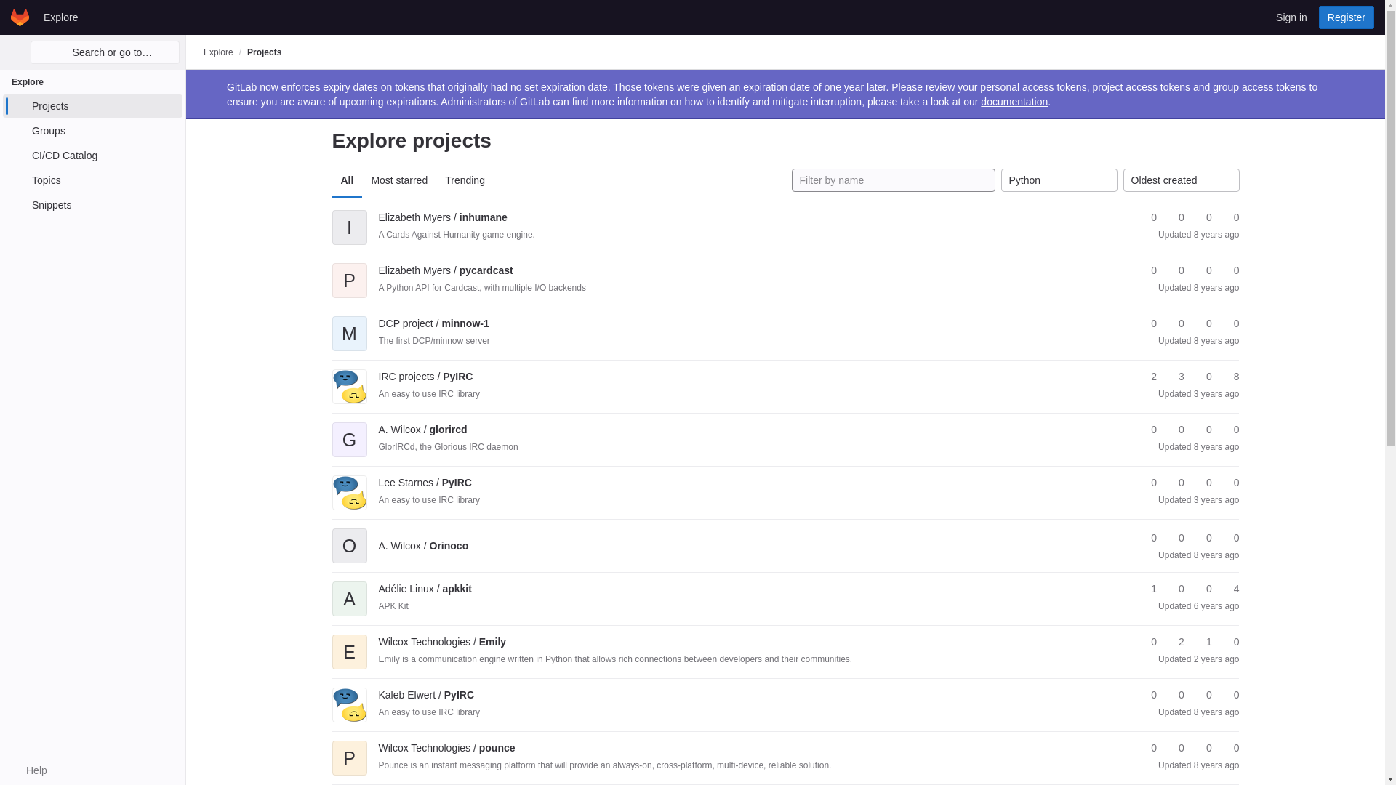  I want to click on Issues, so click(1229, 270).